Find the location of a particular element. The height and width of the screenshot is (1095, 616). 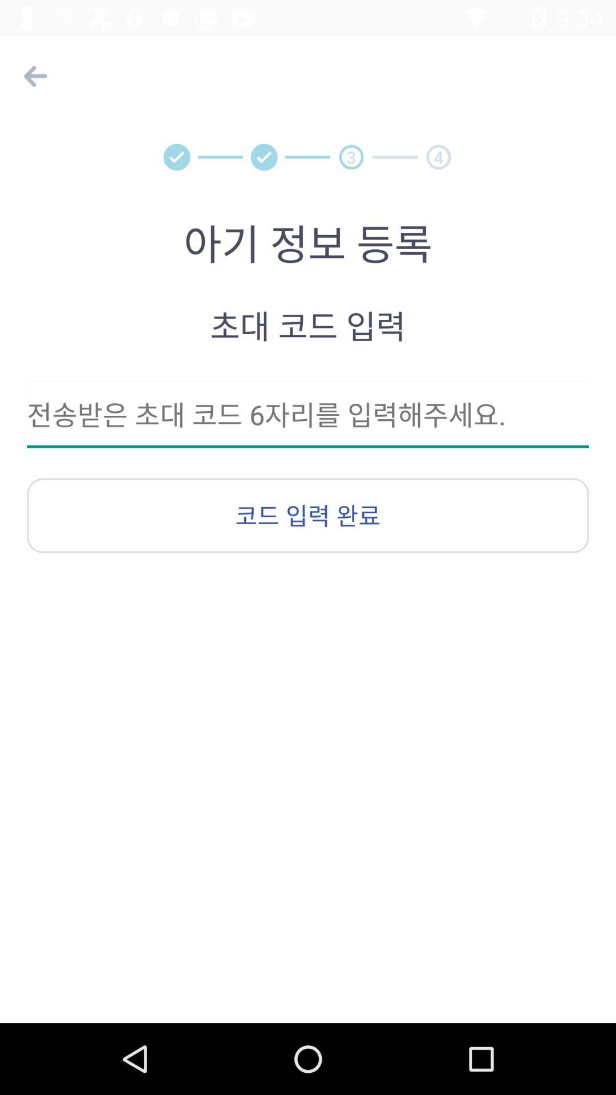

input text is located at coordinates (308, 414).